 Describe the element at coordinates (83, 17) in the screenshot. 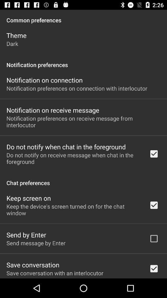

I see `choose the common preferences app` at that location.